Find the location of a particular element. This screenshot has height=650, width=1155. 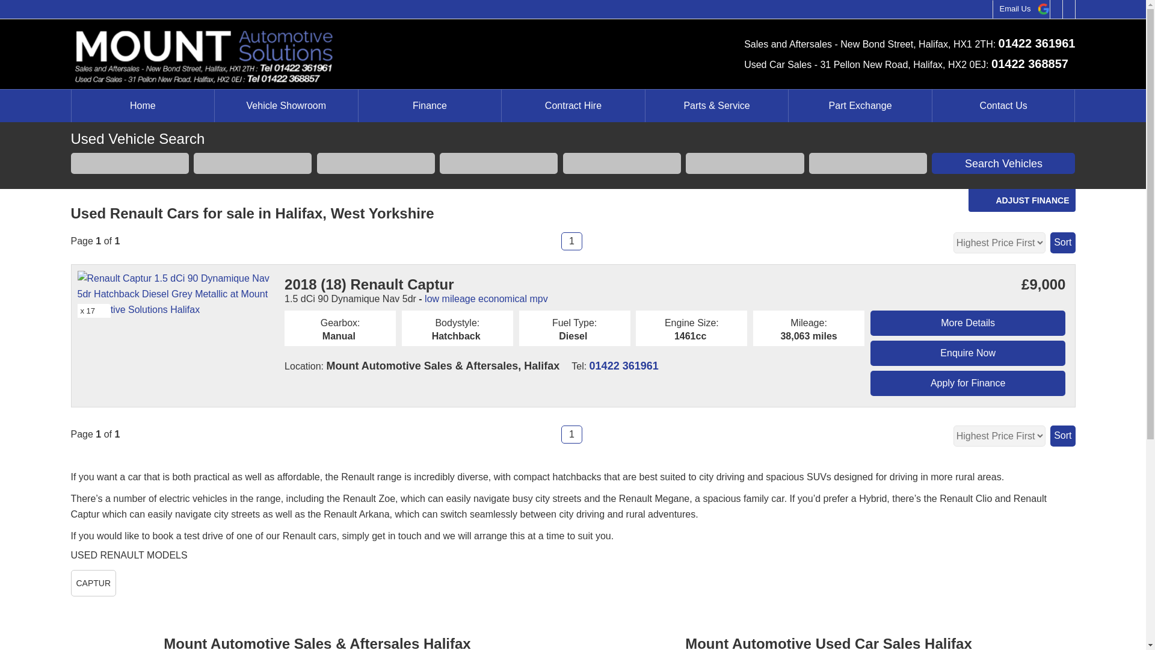

01422 368857 is located at coordinates (1030, 63).